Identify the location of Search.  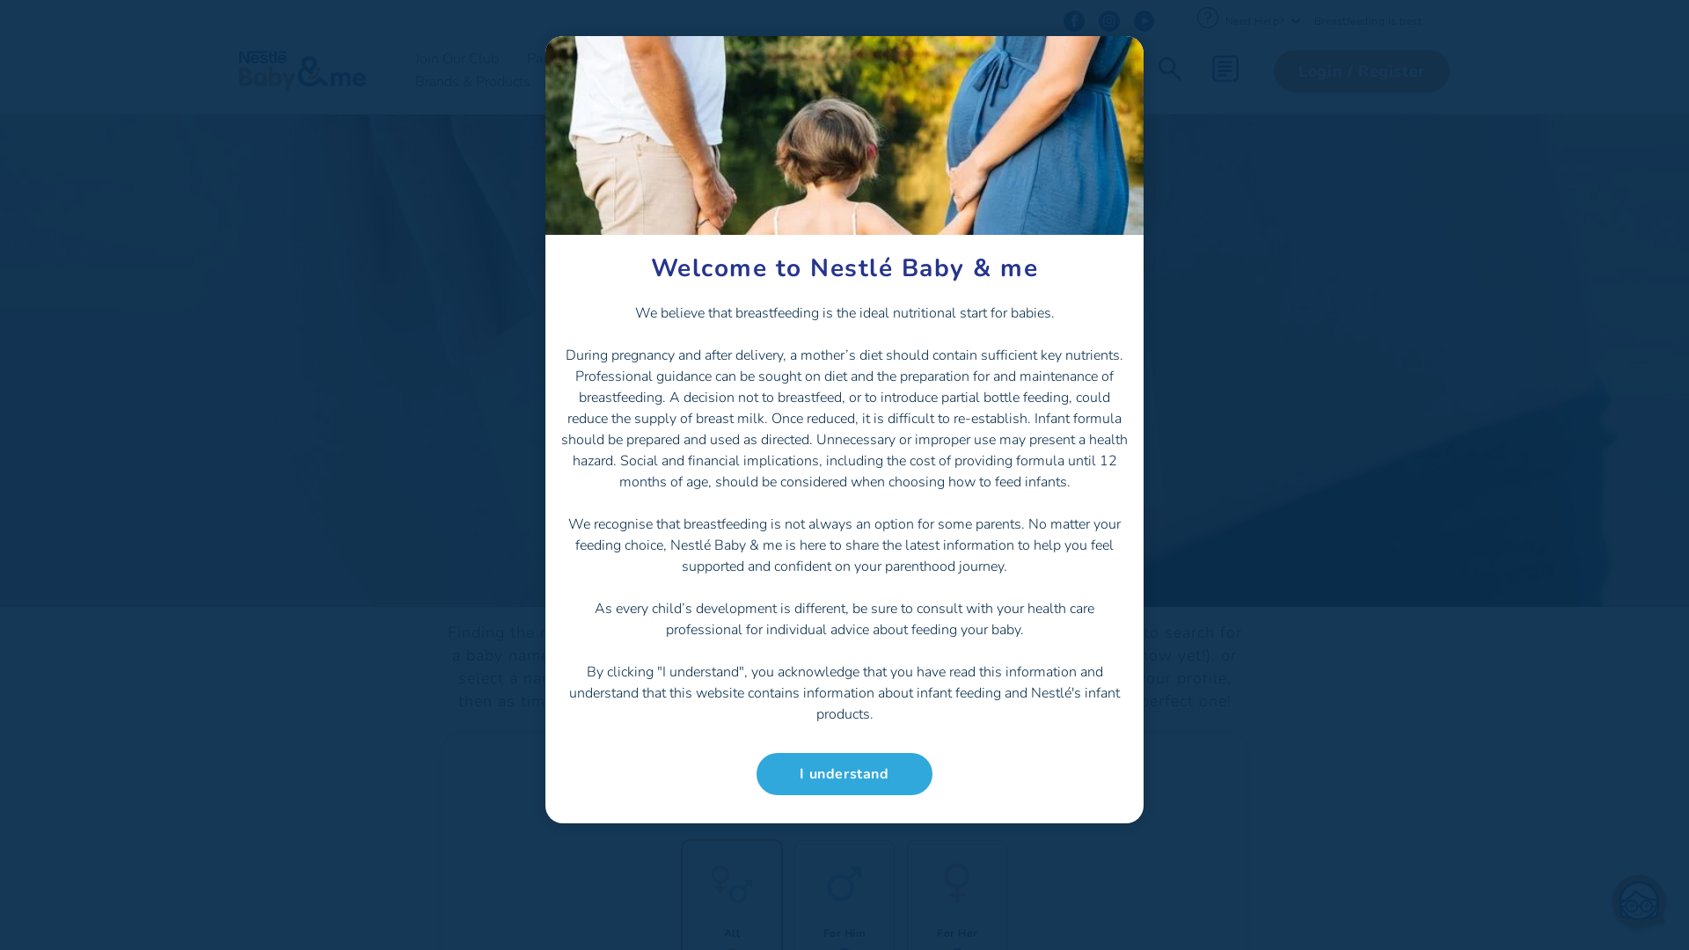
(1284, 134).